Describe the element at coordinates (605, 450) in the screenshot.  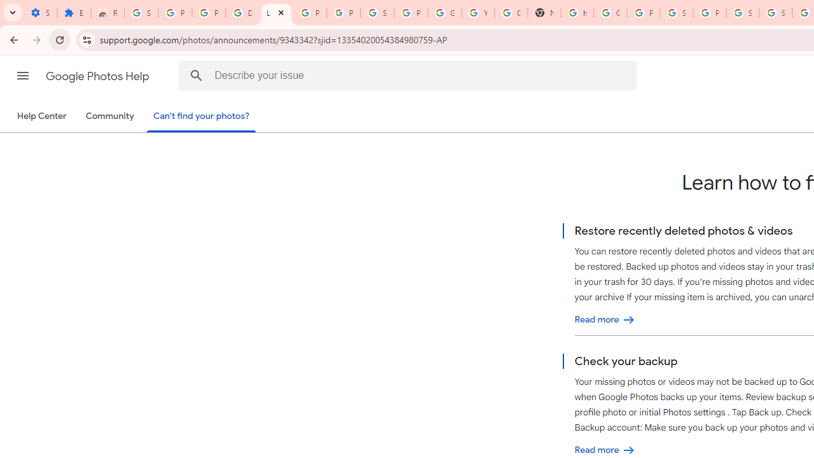
I see `Check your backup` at that location.